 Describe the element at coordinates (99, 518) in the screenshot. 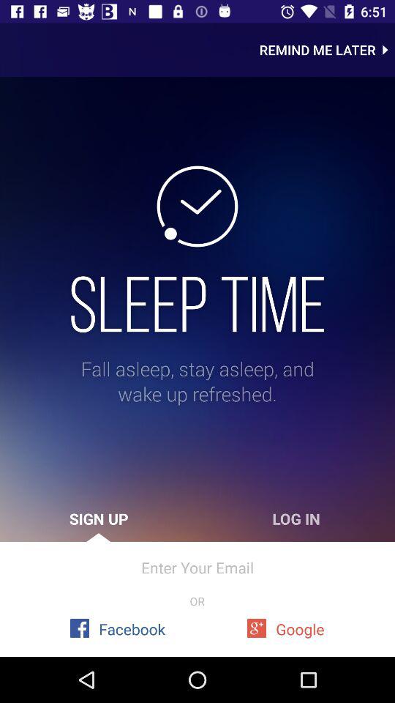

I see `press the sign up item` at that location.